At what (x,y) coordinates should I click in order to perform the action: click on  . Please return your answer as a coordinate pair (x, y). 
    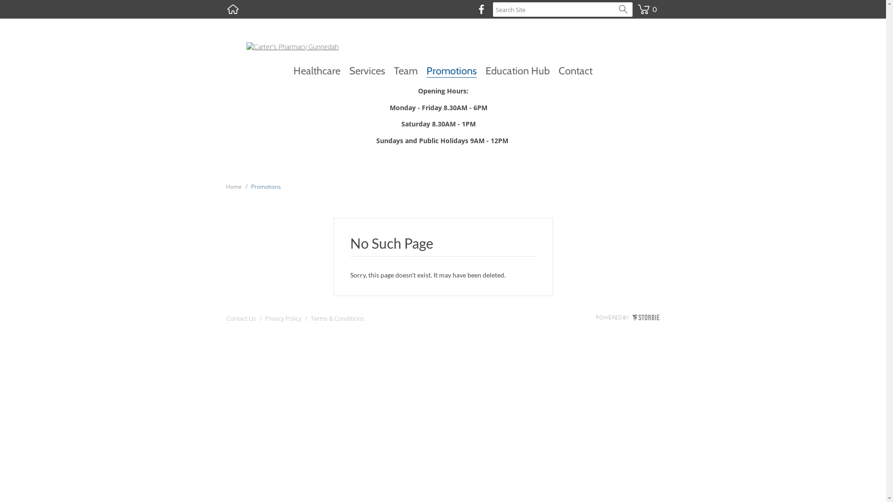
    Looking at the image, I should click on (233, 9).